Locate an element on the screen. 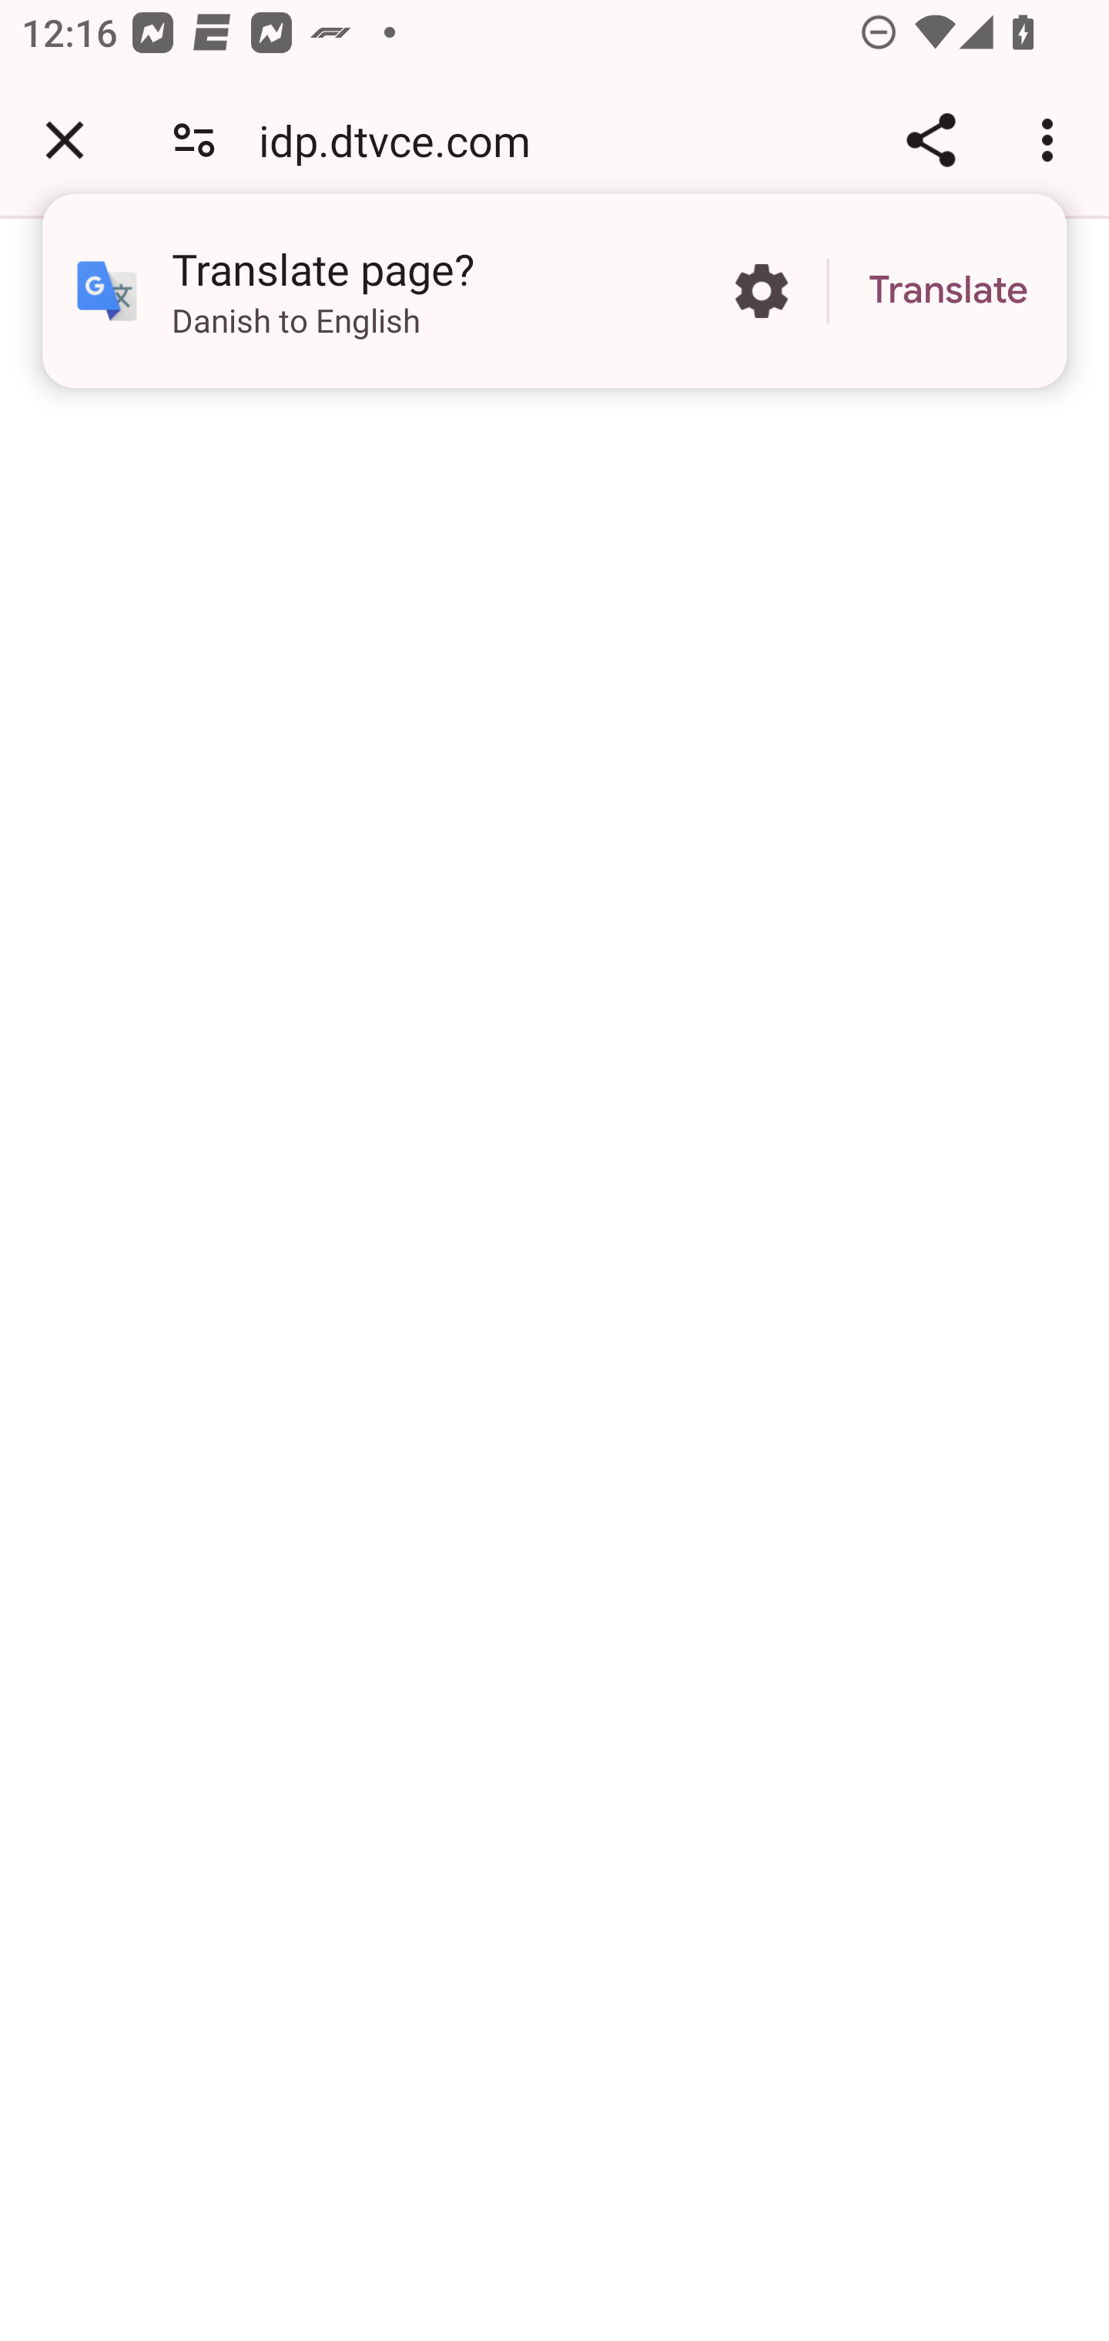  More options in the Translate page? is located at coordinates (761, 291).